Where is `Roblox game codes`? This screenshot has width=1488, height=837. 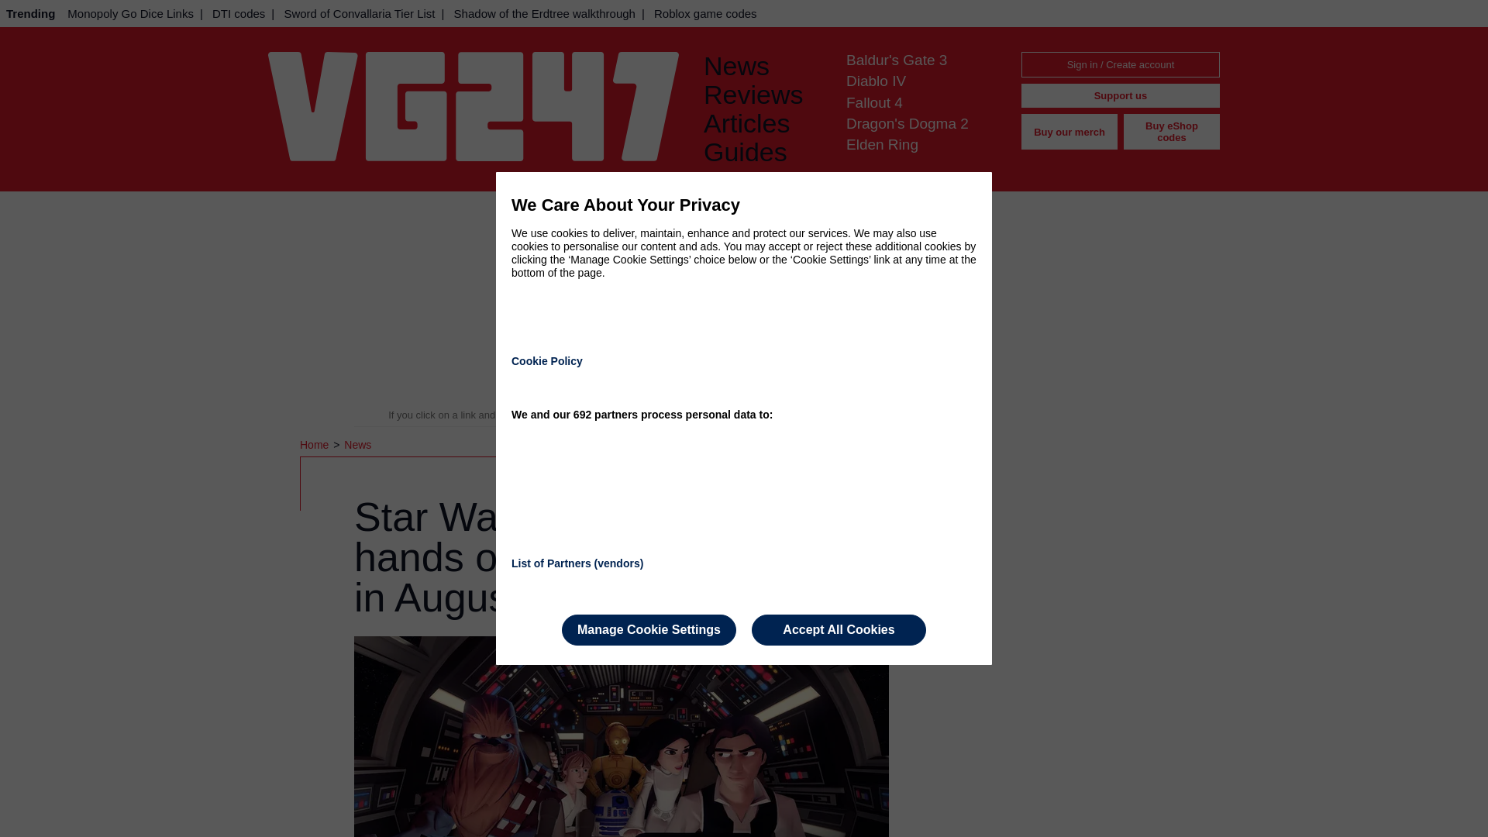
Roblox game codes is located at coordinates (705, 13).